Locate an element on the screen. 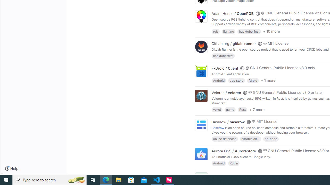  Veloren / veloren is located at coordinates (226, 93).